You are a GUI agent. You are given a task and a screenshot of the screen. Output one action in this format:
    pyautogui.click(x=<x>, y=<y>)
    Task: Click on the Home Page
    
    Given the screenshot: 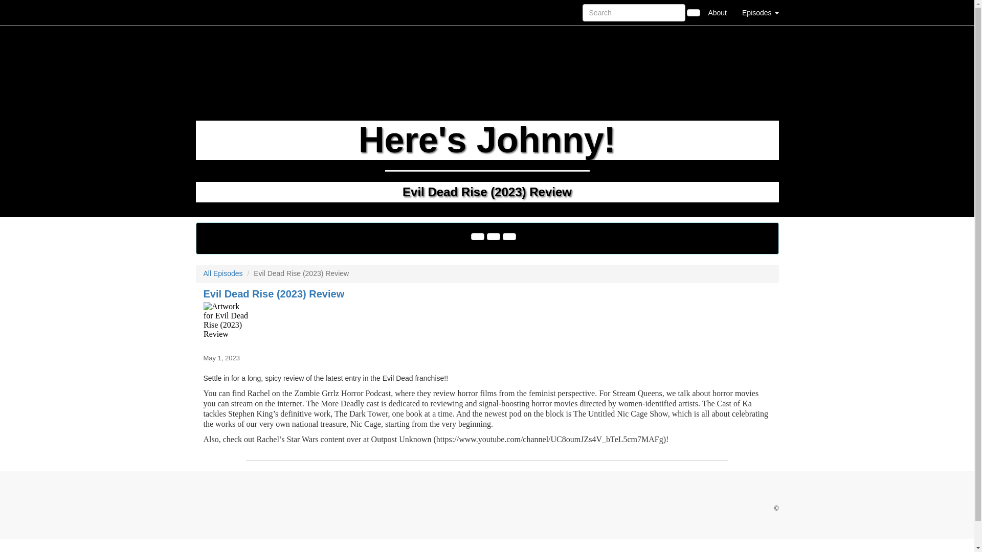 What is the action you would take?
    pyautogui.click(x=216, y=12)
    